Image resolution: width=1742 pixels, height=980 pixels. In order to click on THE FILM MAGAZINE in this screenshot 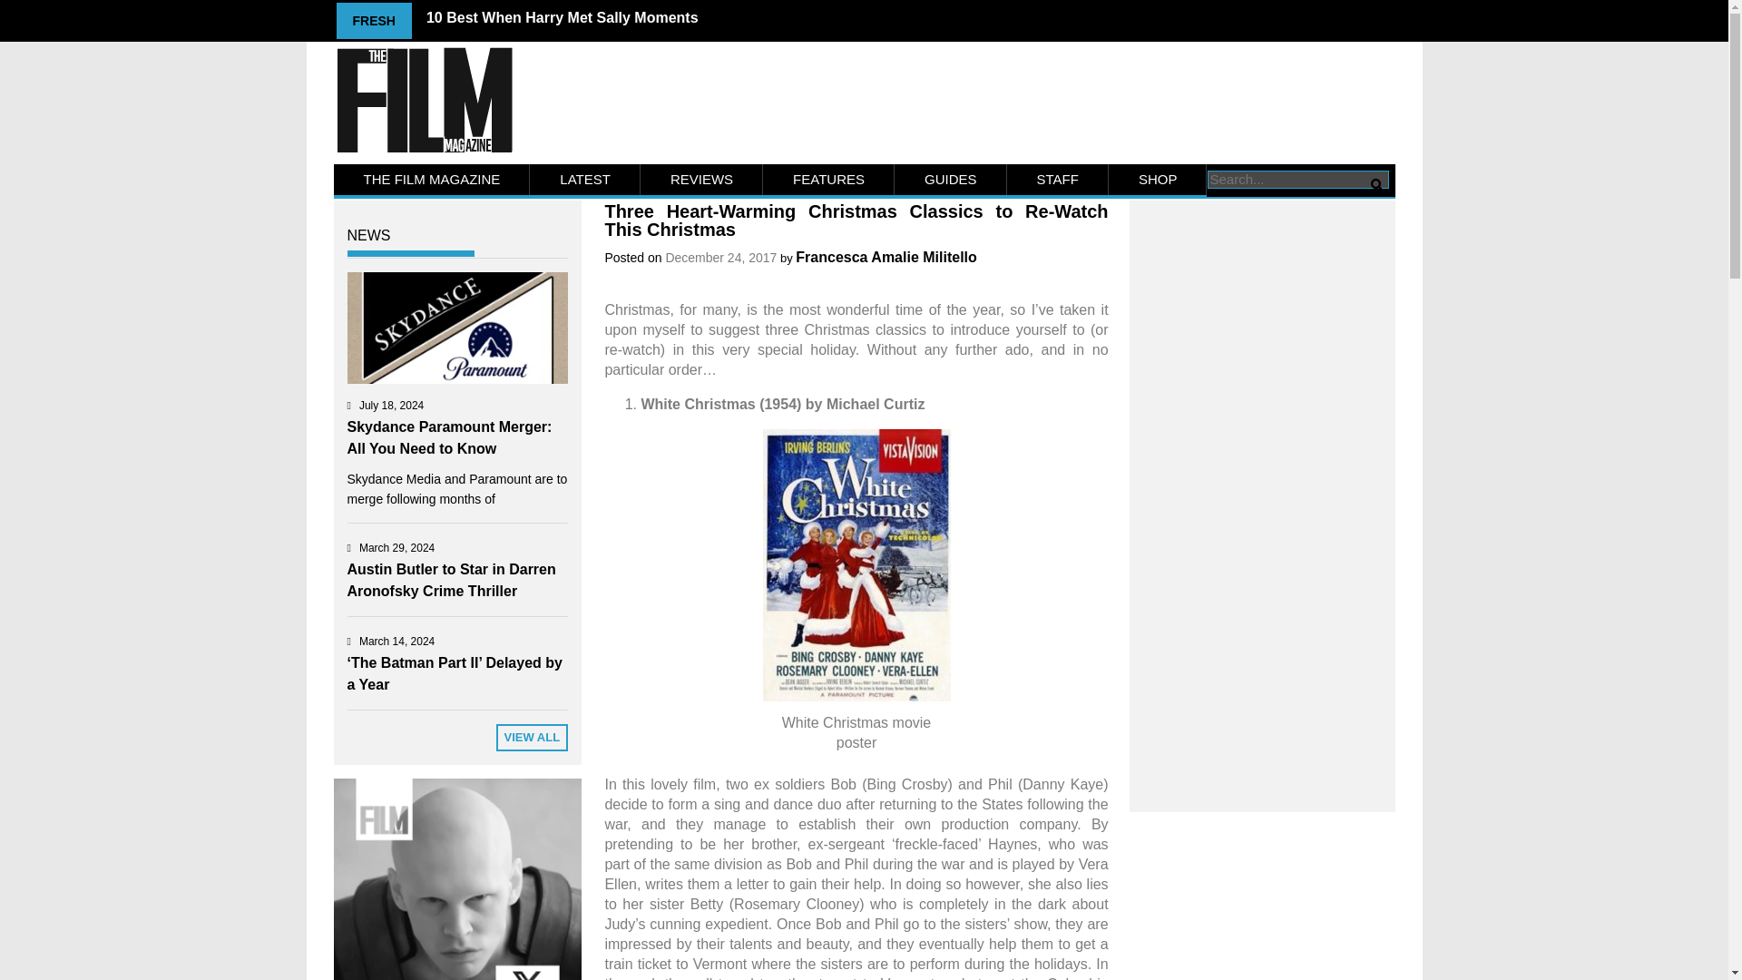, I will do `click(432, 180)`.